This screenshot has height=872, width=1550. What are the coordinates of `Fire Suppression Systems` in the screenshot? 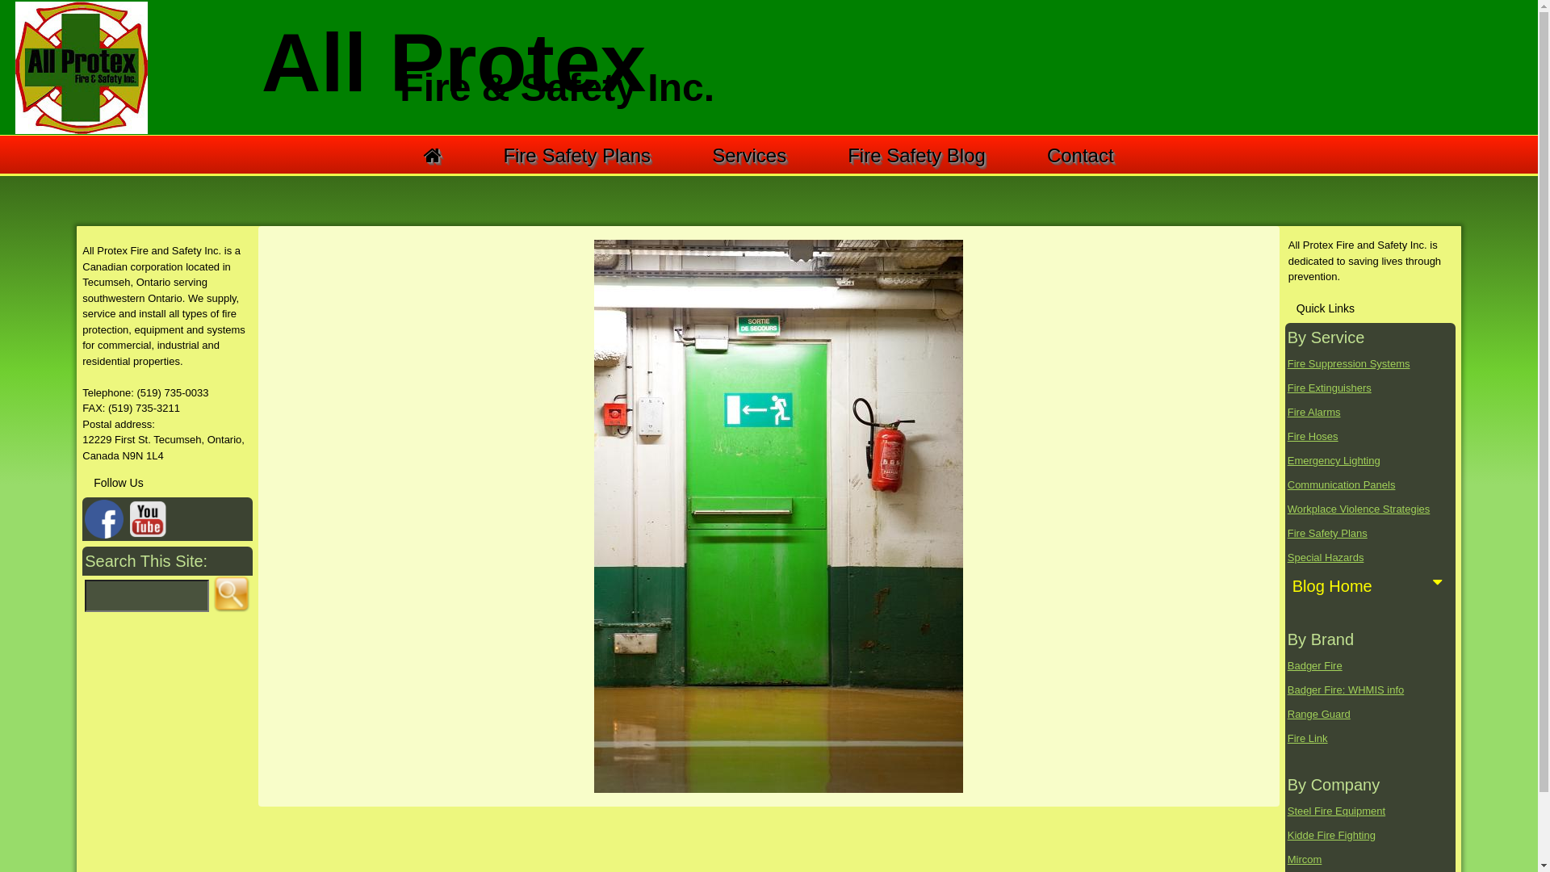 It's located at (1349, 363).